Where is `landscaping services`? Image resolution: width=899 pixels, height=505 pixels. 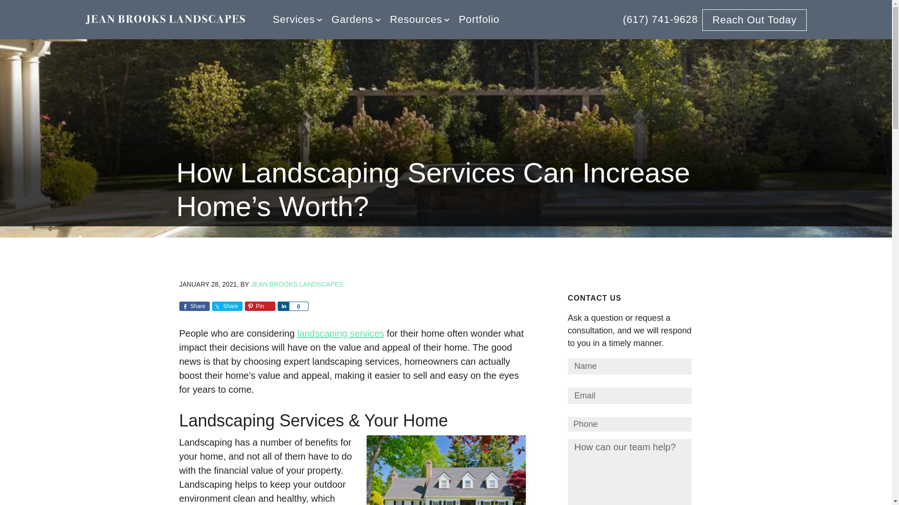 landscaping services is located at coordinates (341, 333).